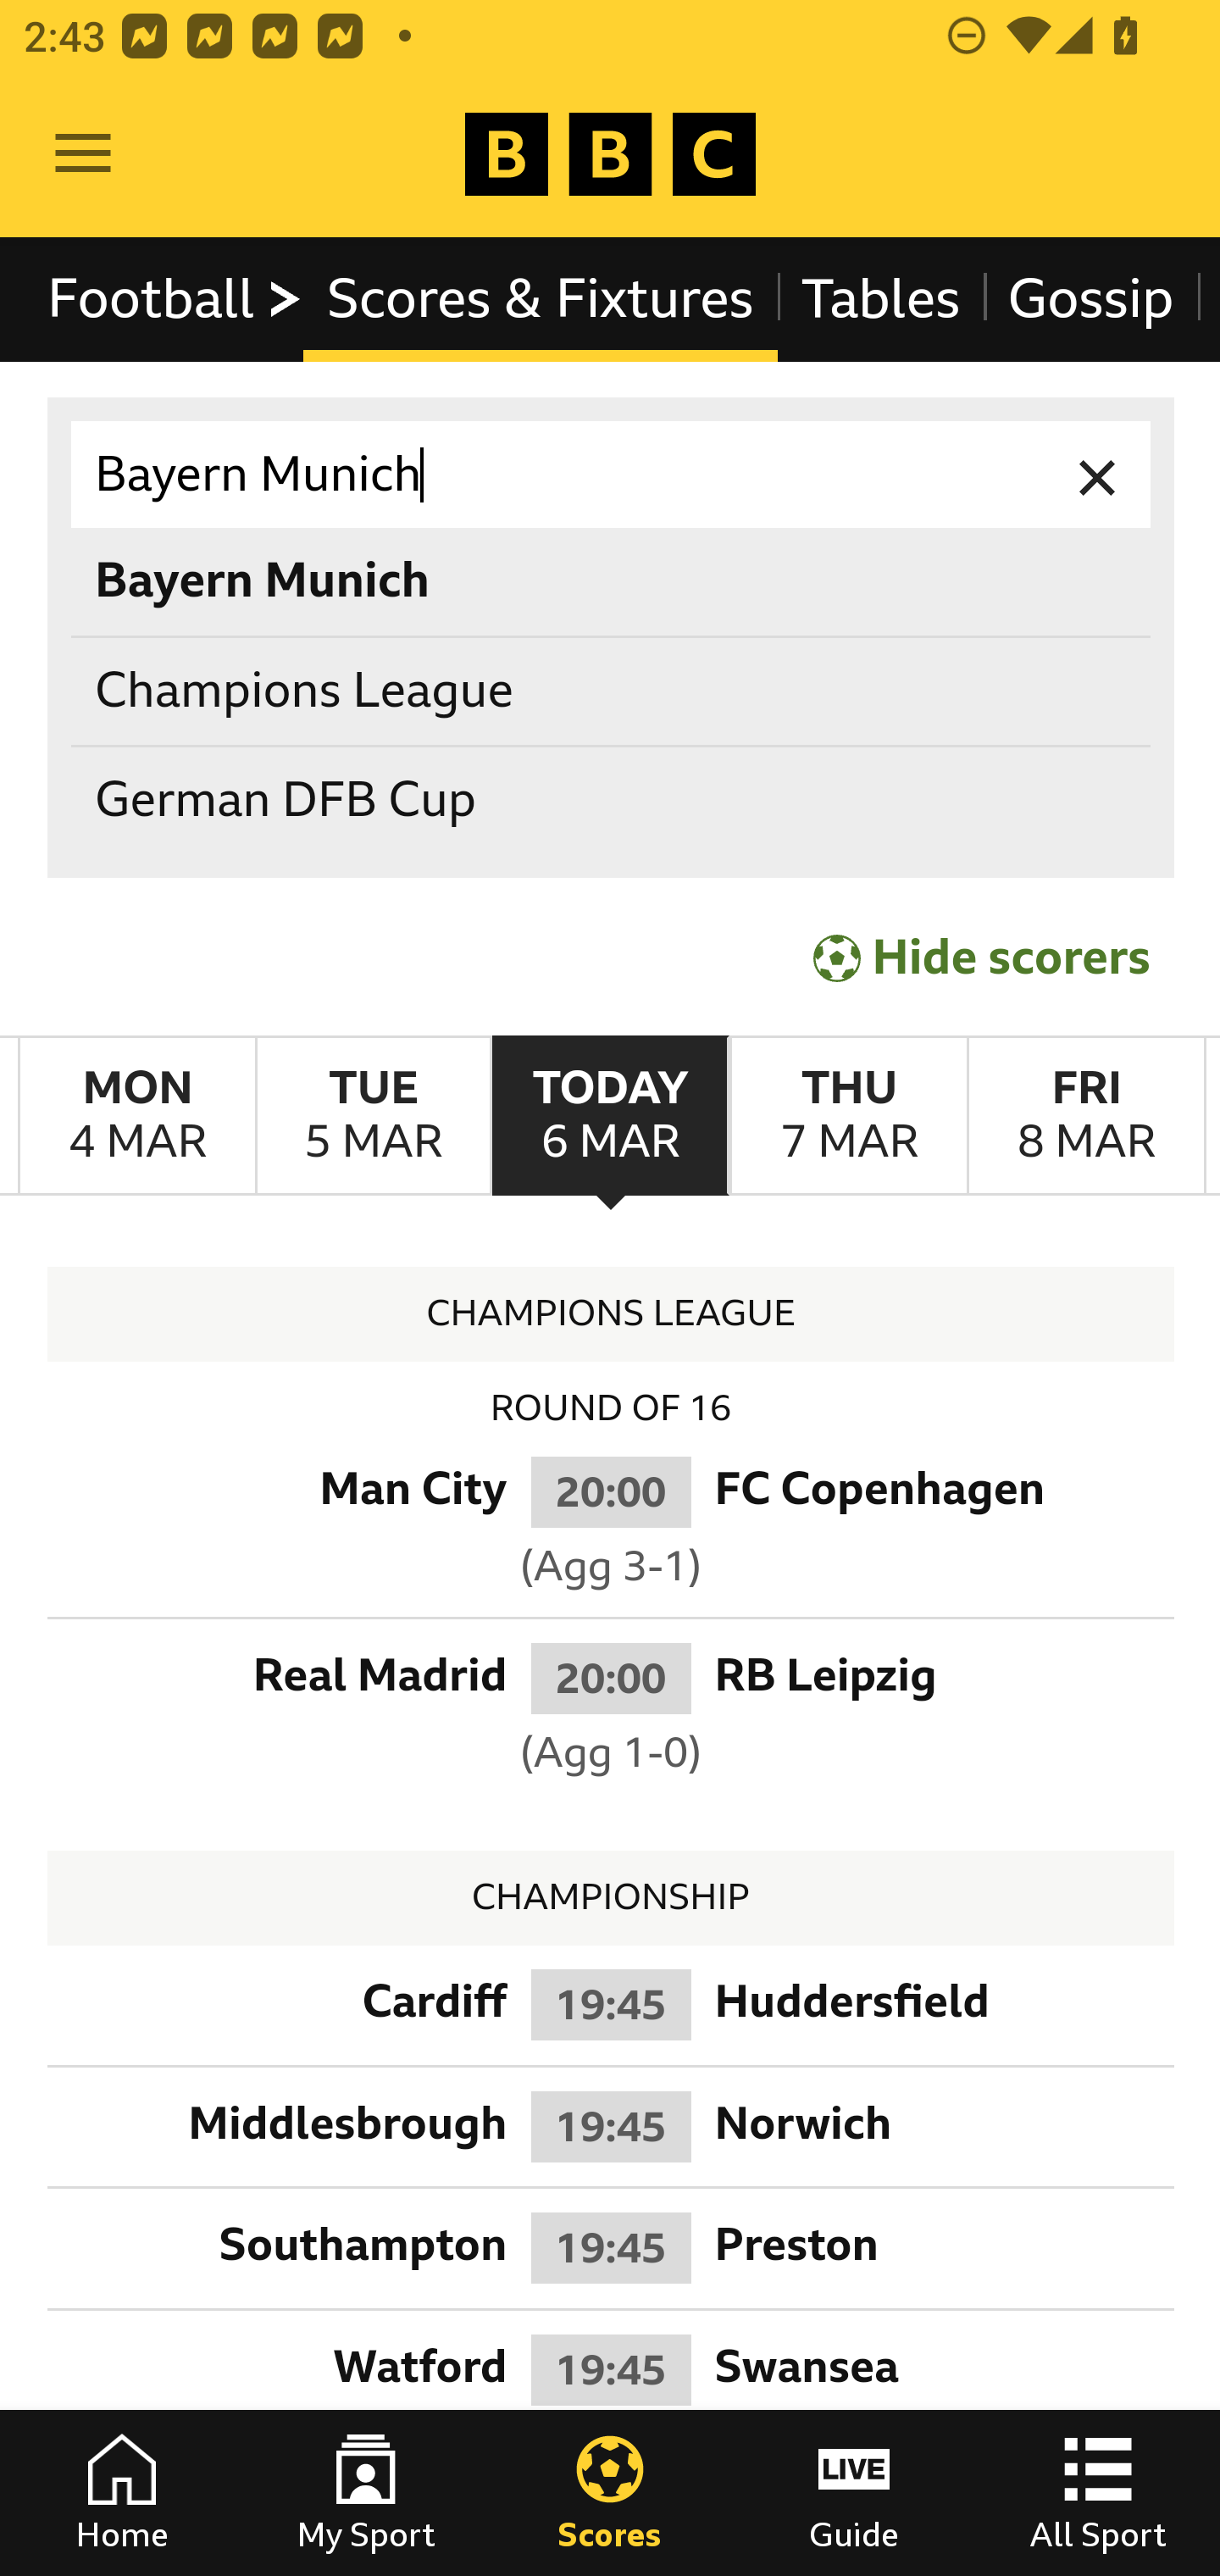 The height and width of the screenshot is (2576, 1220). What do you see at coordinates (541, 298) in the screenshot?
I see `Scores & Fixtures` at bounding box center [541, 298].